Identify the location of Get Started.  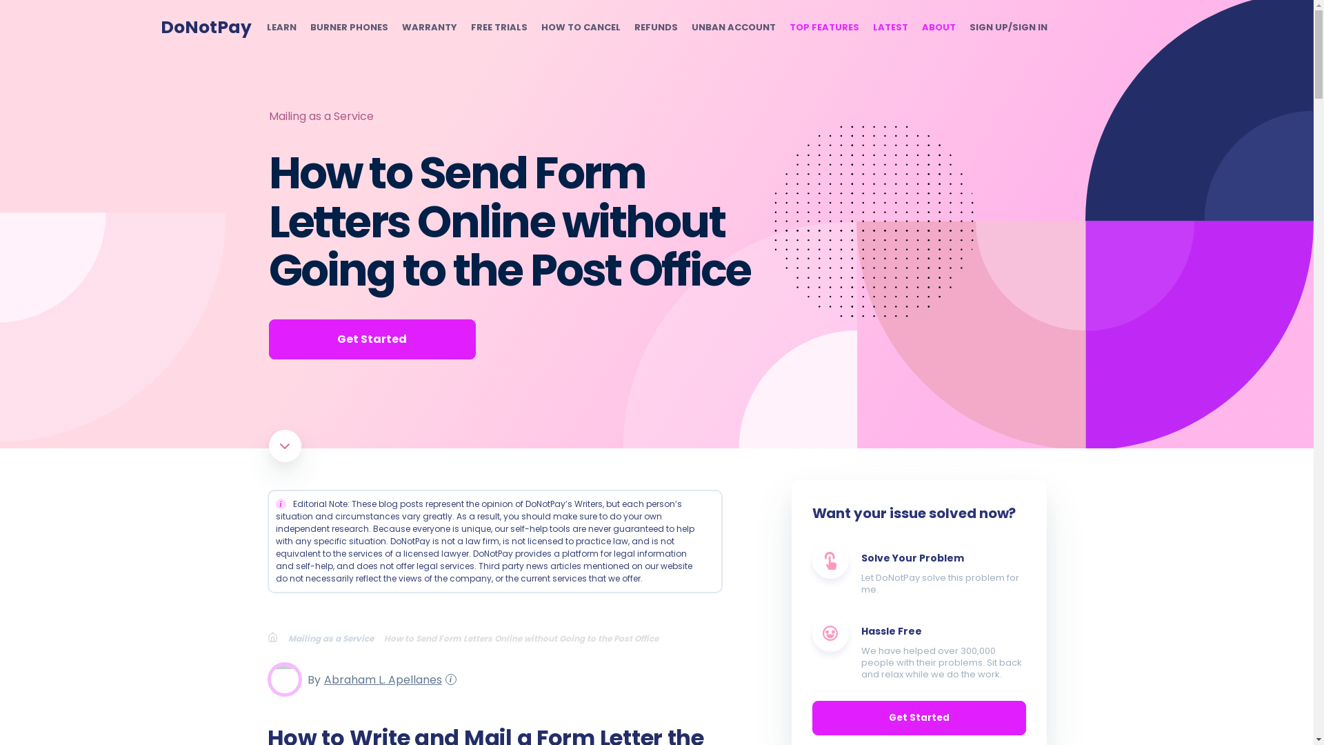
(372, 339).